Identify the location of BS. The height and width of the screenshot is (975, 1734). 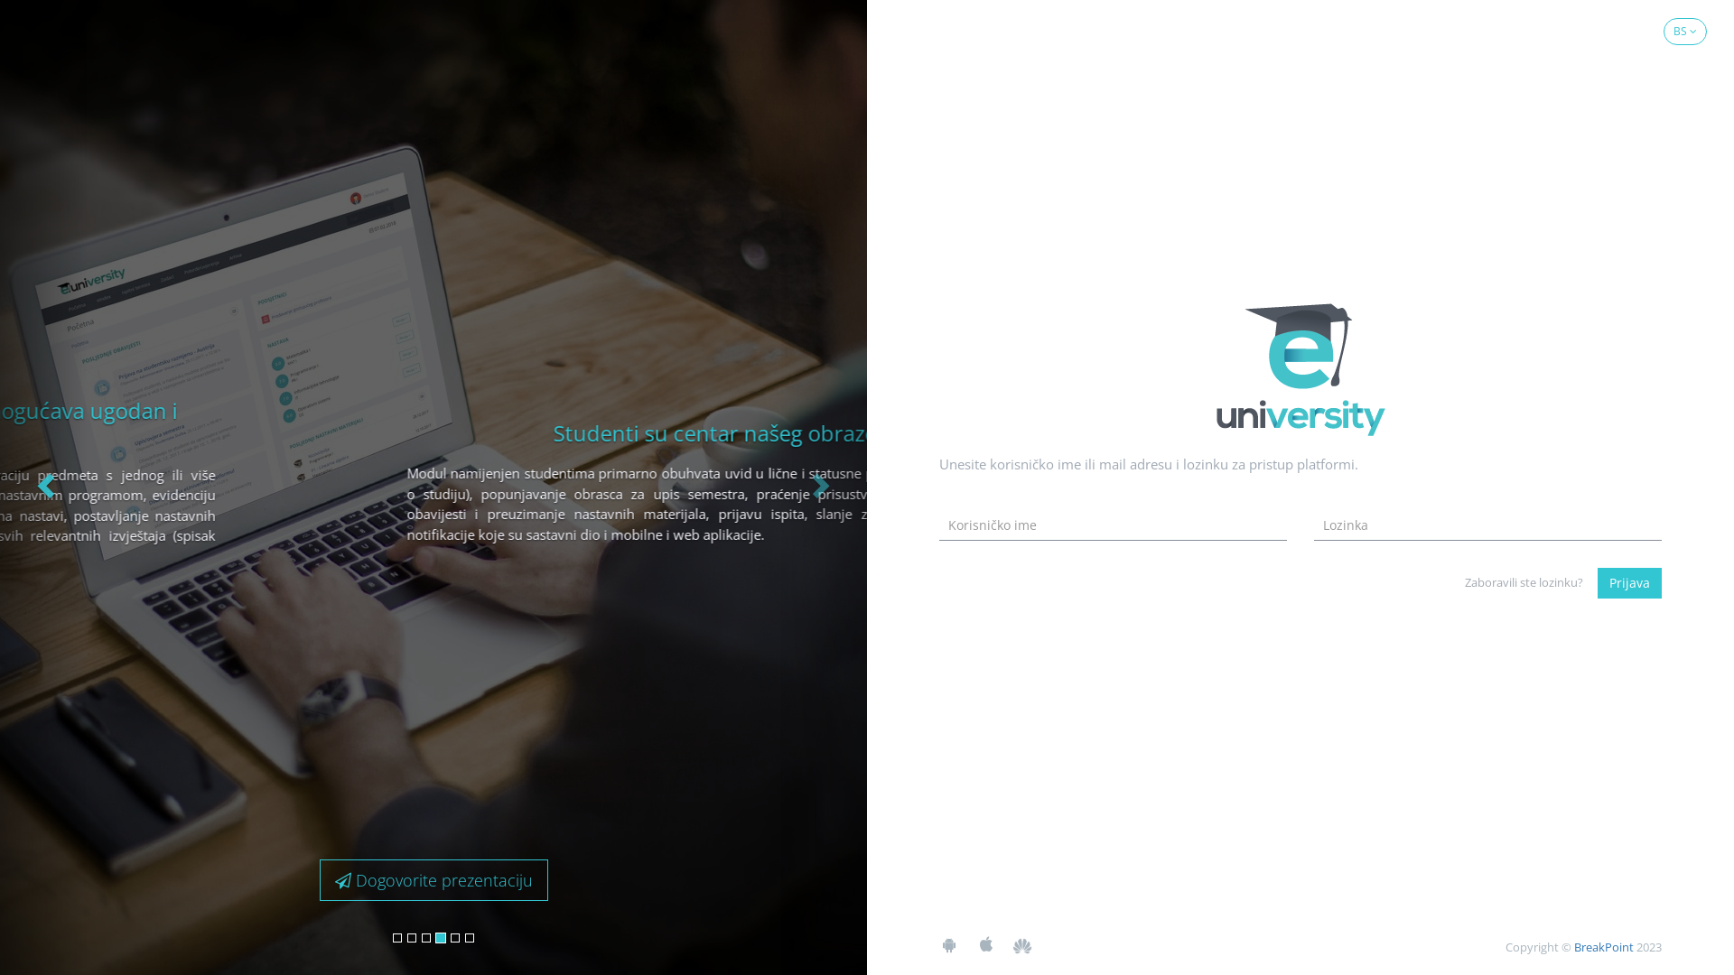
(1685, 32).